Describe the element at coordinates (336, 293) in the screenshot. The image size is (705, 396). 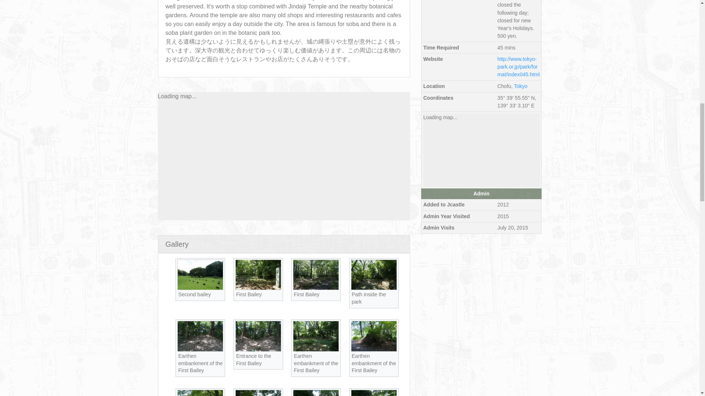
I see `Enlarge` at that location.